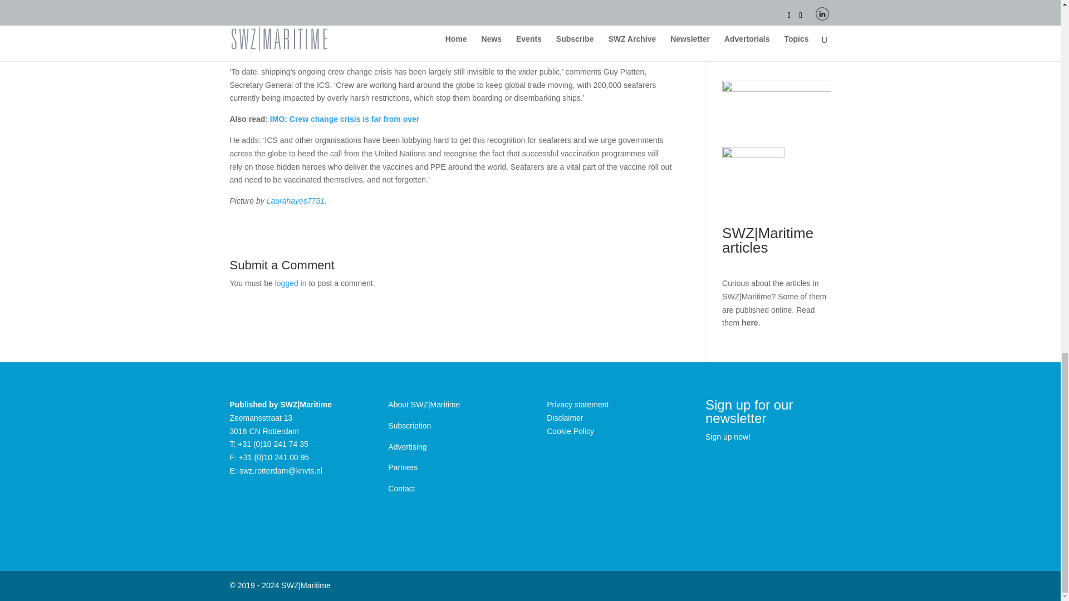  I want to click on logged in, so click(291, 283).